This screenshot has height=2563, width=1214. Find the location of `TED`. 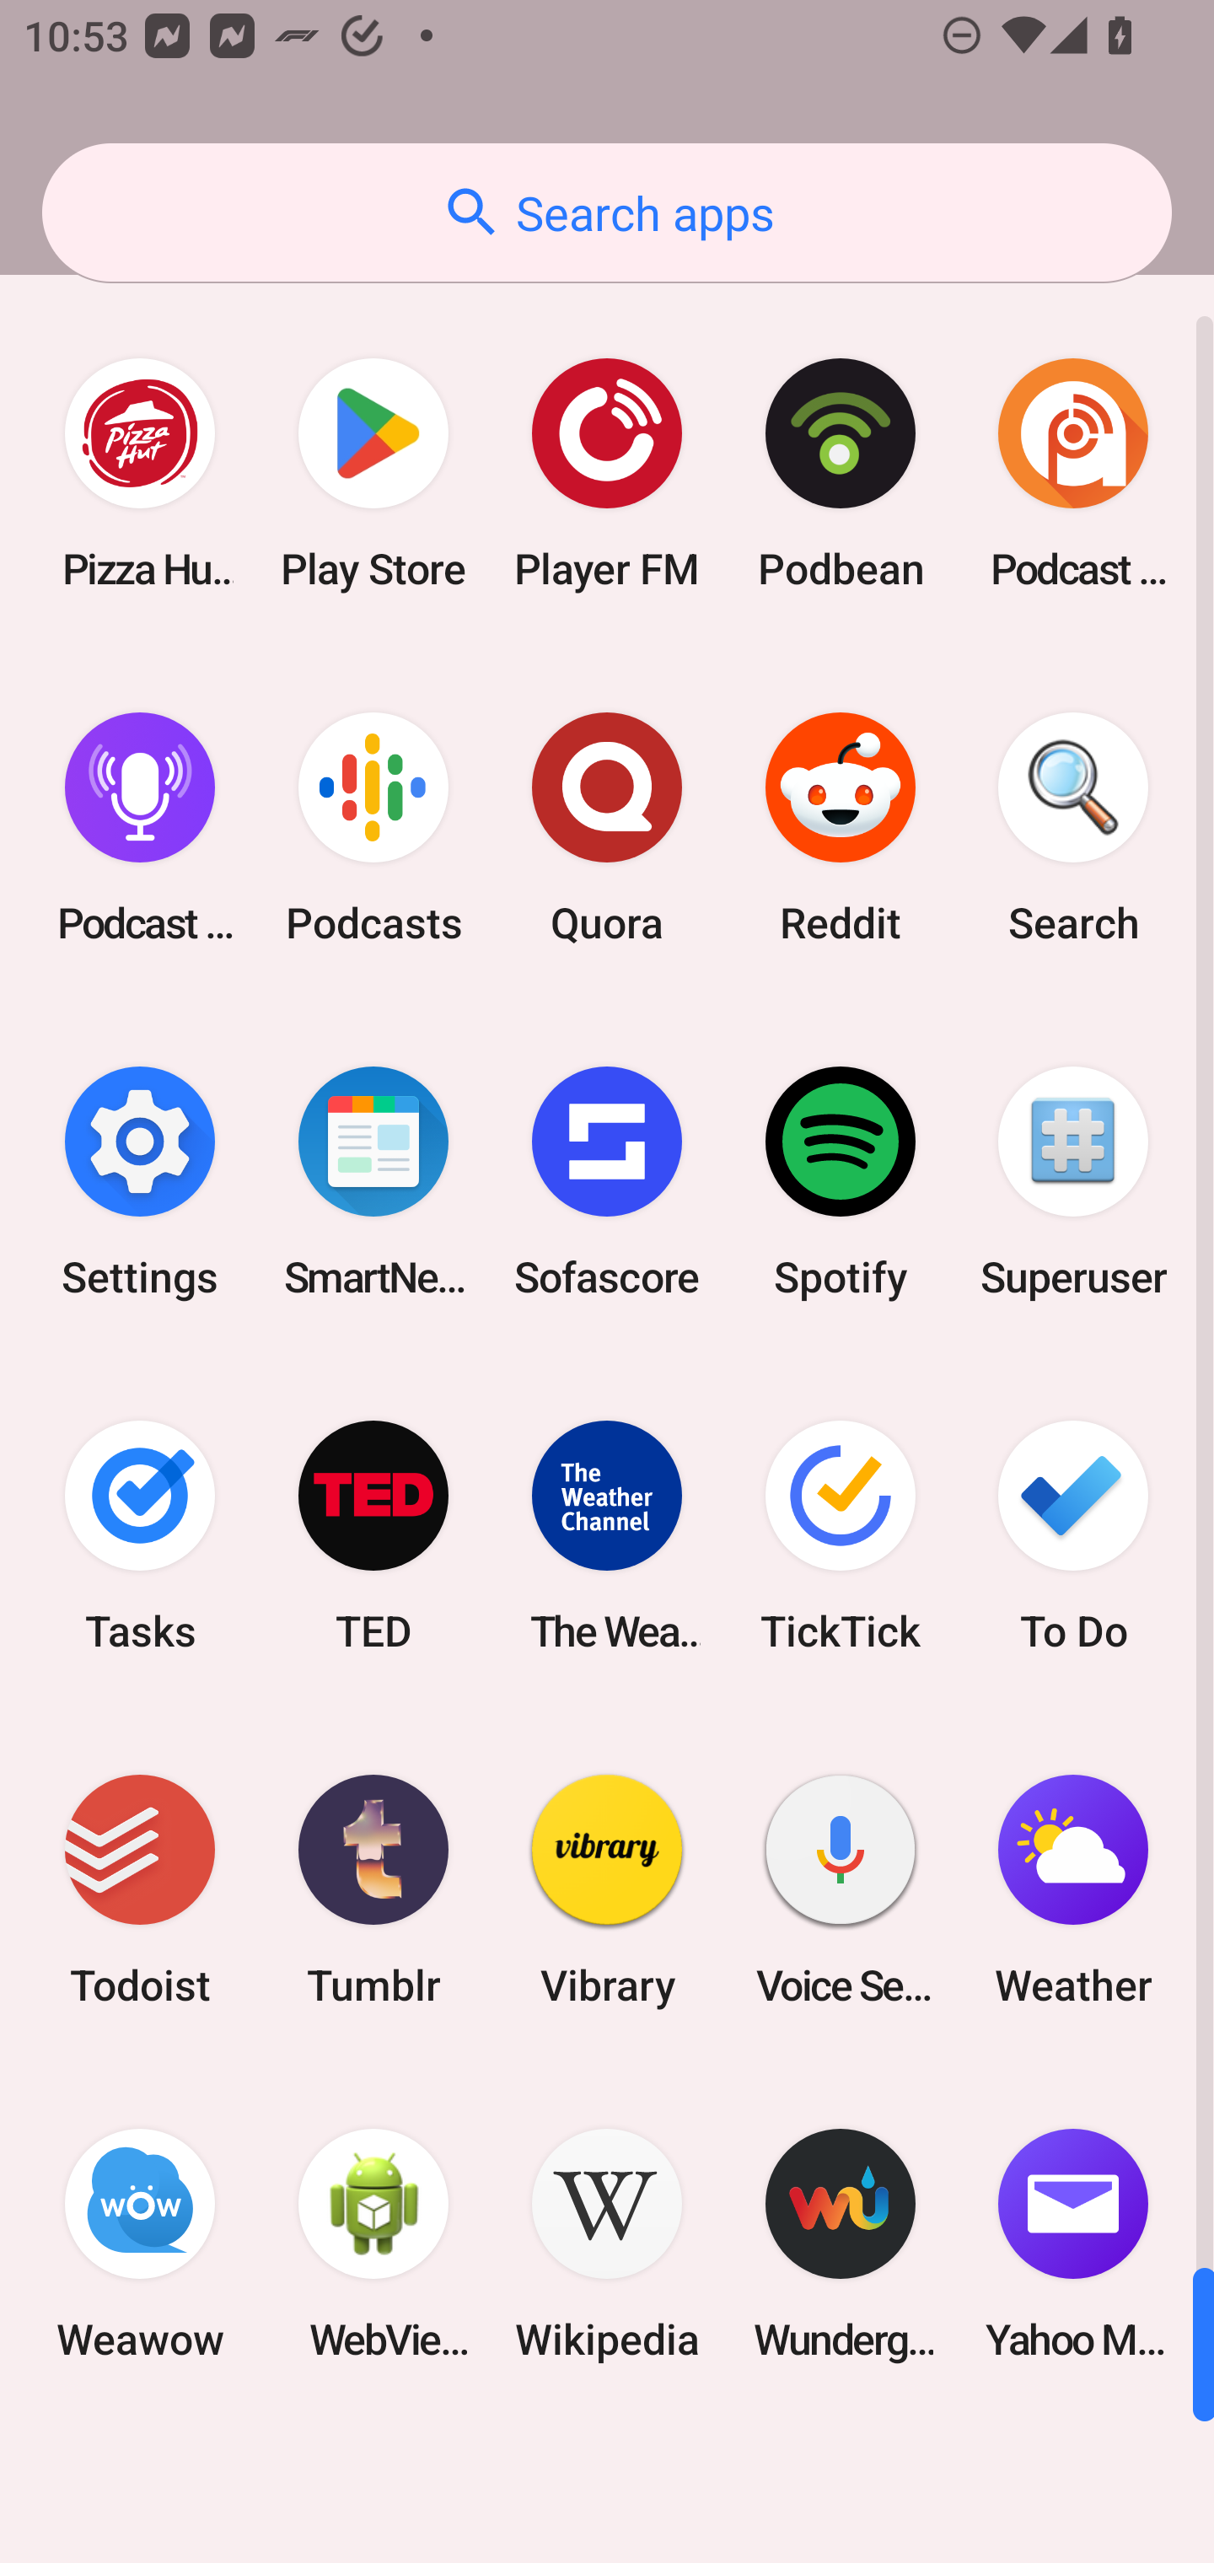

TED is located at coordinates (373, 1534).